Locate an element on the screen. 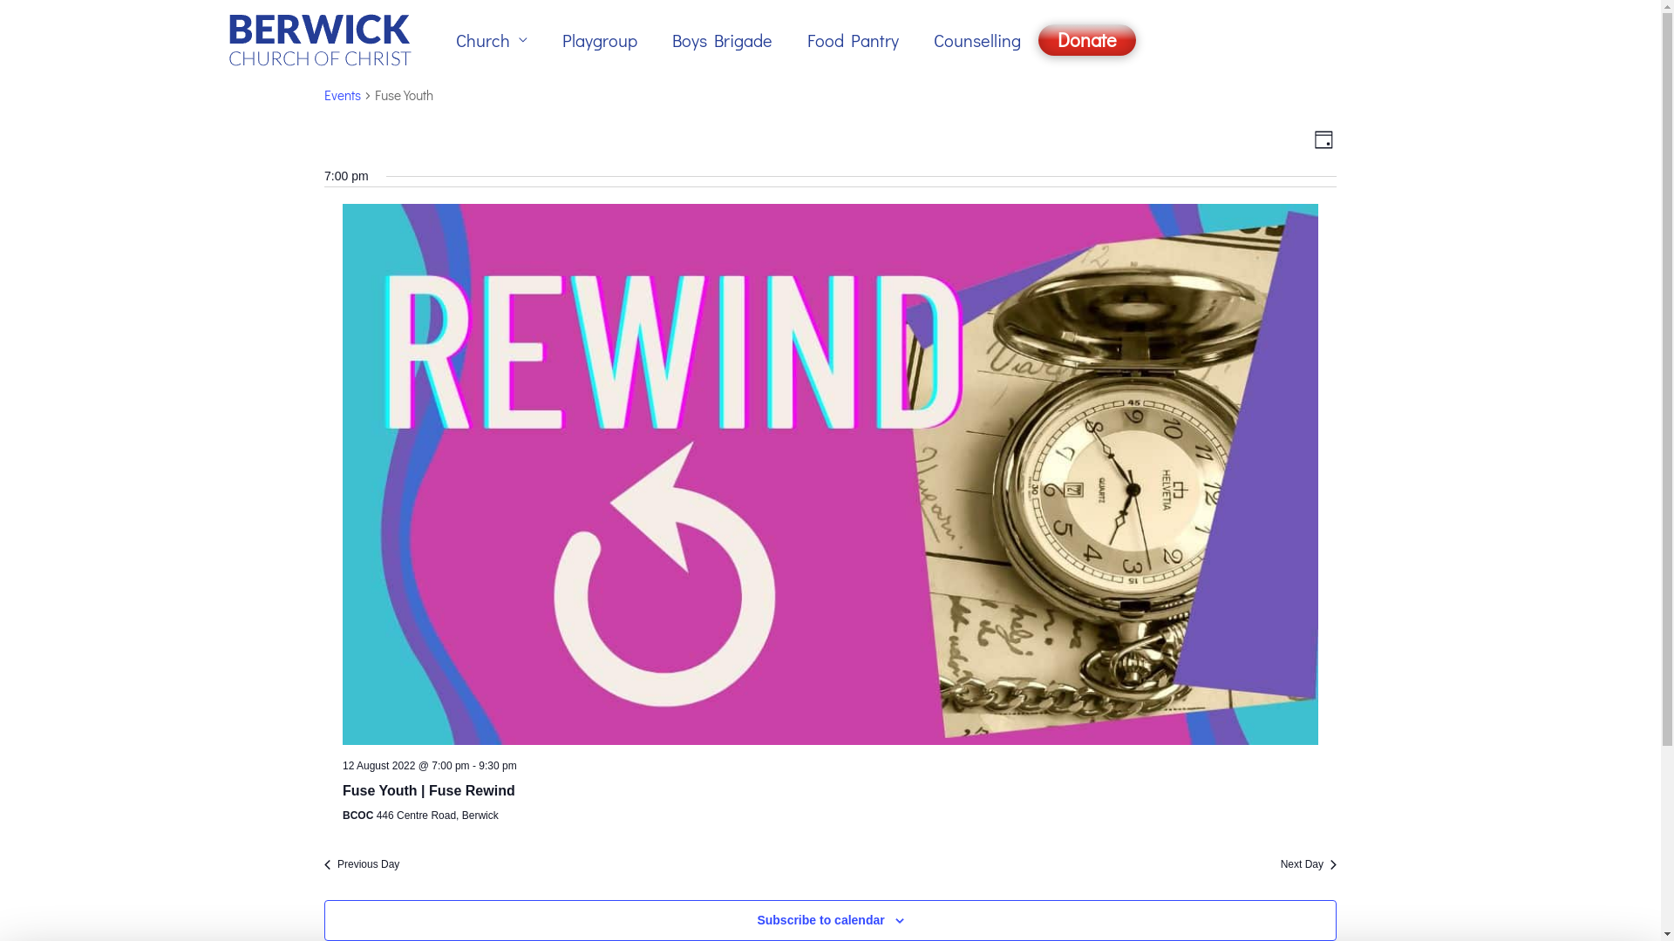 Image resolution: width=1674 pixels, height=941 pixels. Food Pantry is located at coordinates (853, 40).